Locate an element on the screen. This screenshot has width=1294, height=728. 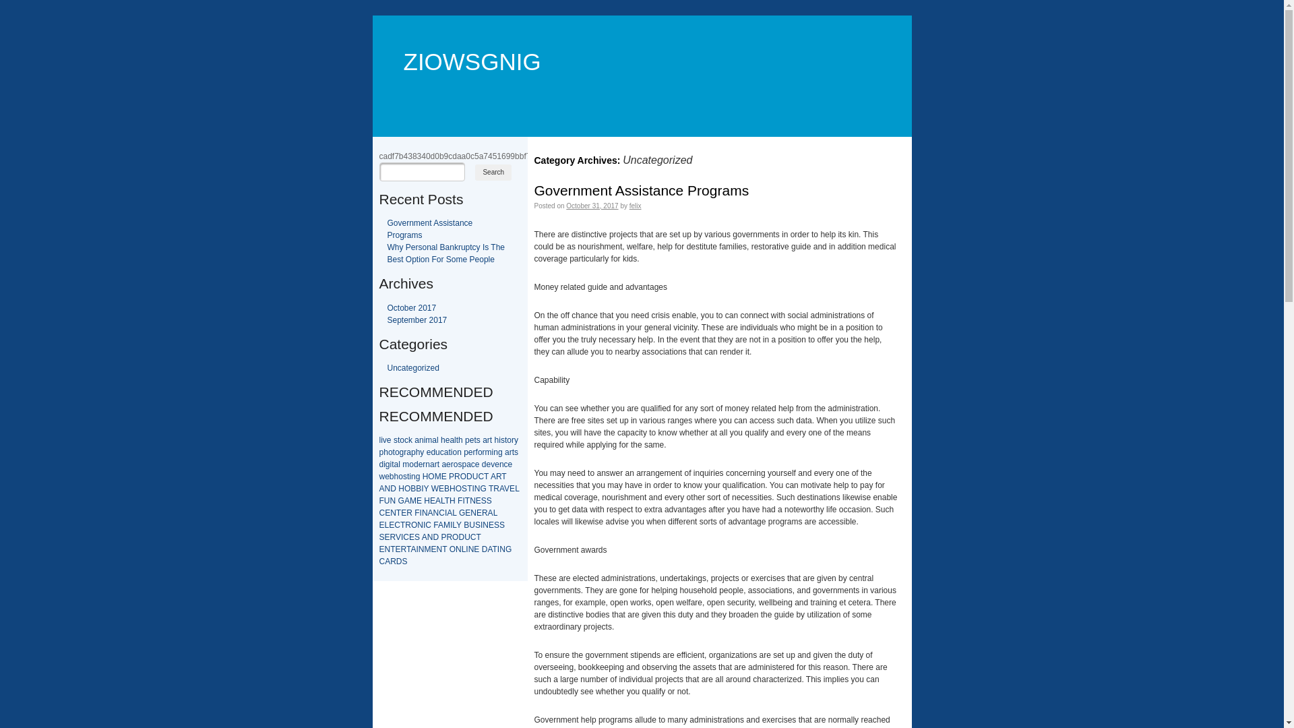
e is located at coordinates (421, 464).